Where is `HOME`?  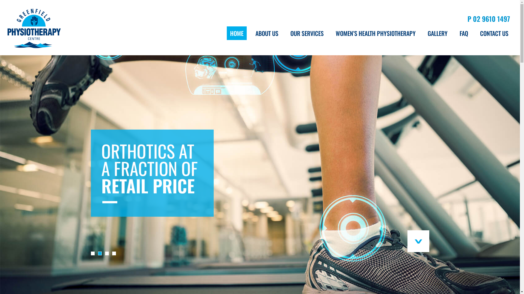 HOME is located at coordinates (237, 33).